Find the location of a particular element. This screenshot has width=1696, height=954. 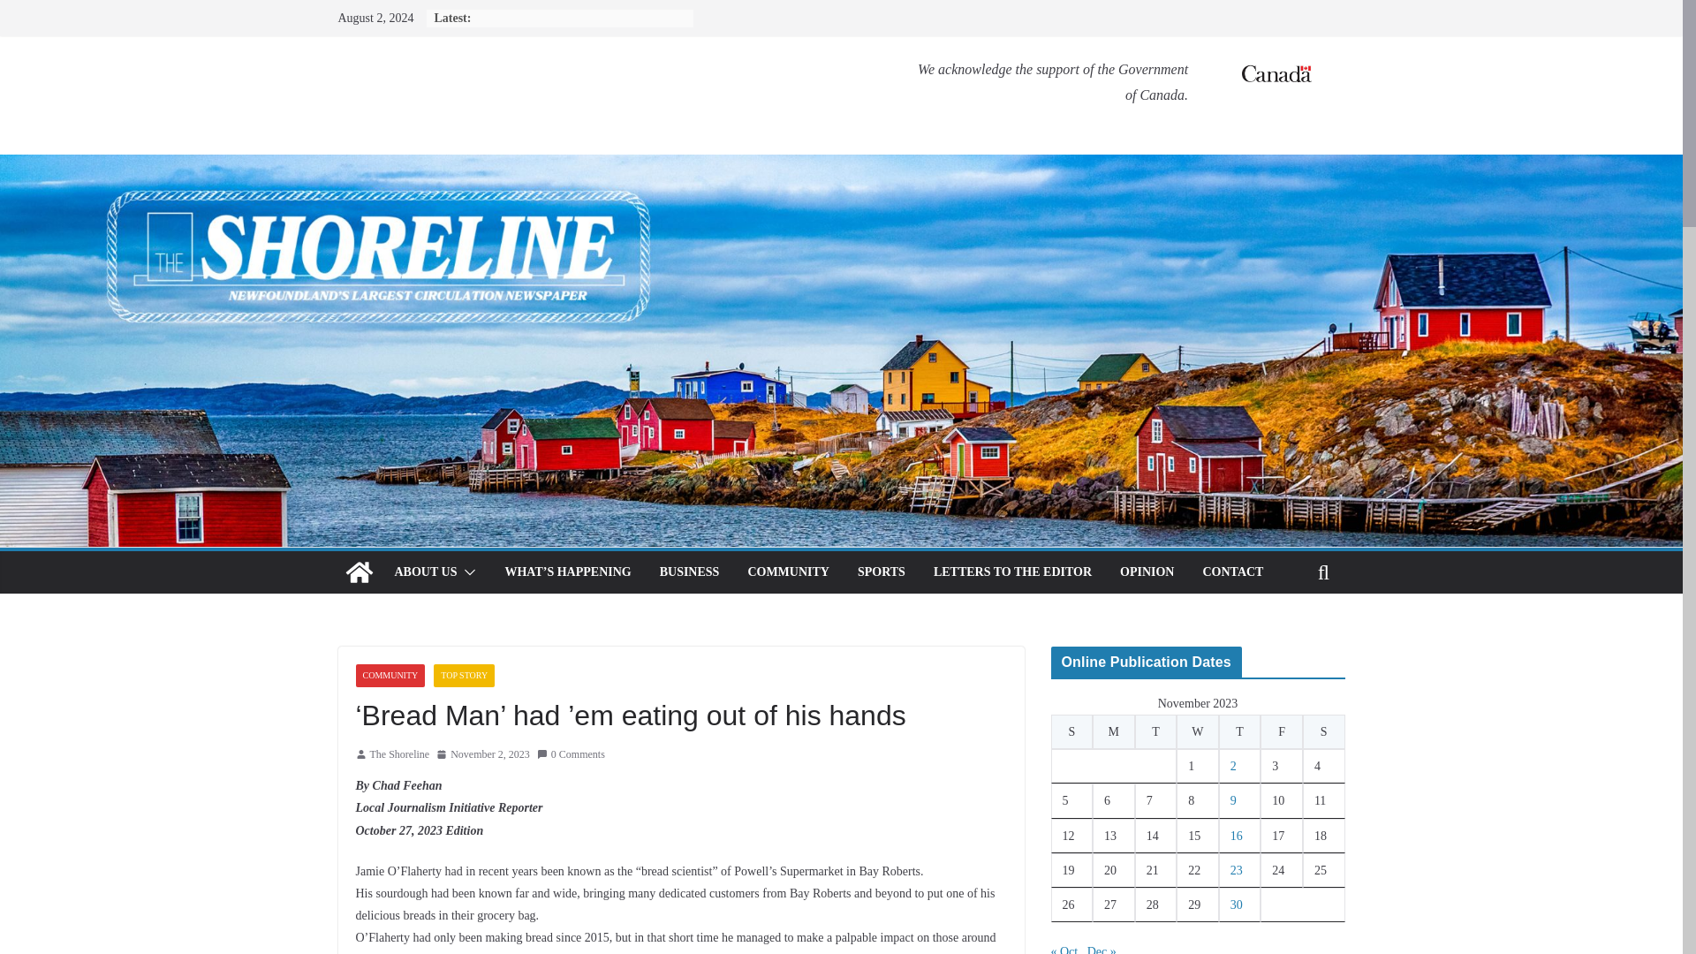

November 2, 2023 is located at coordinates (482, 754).